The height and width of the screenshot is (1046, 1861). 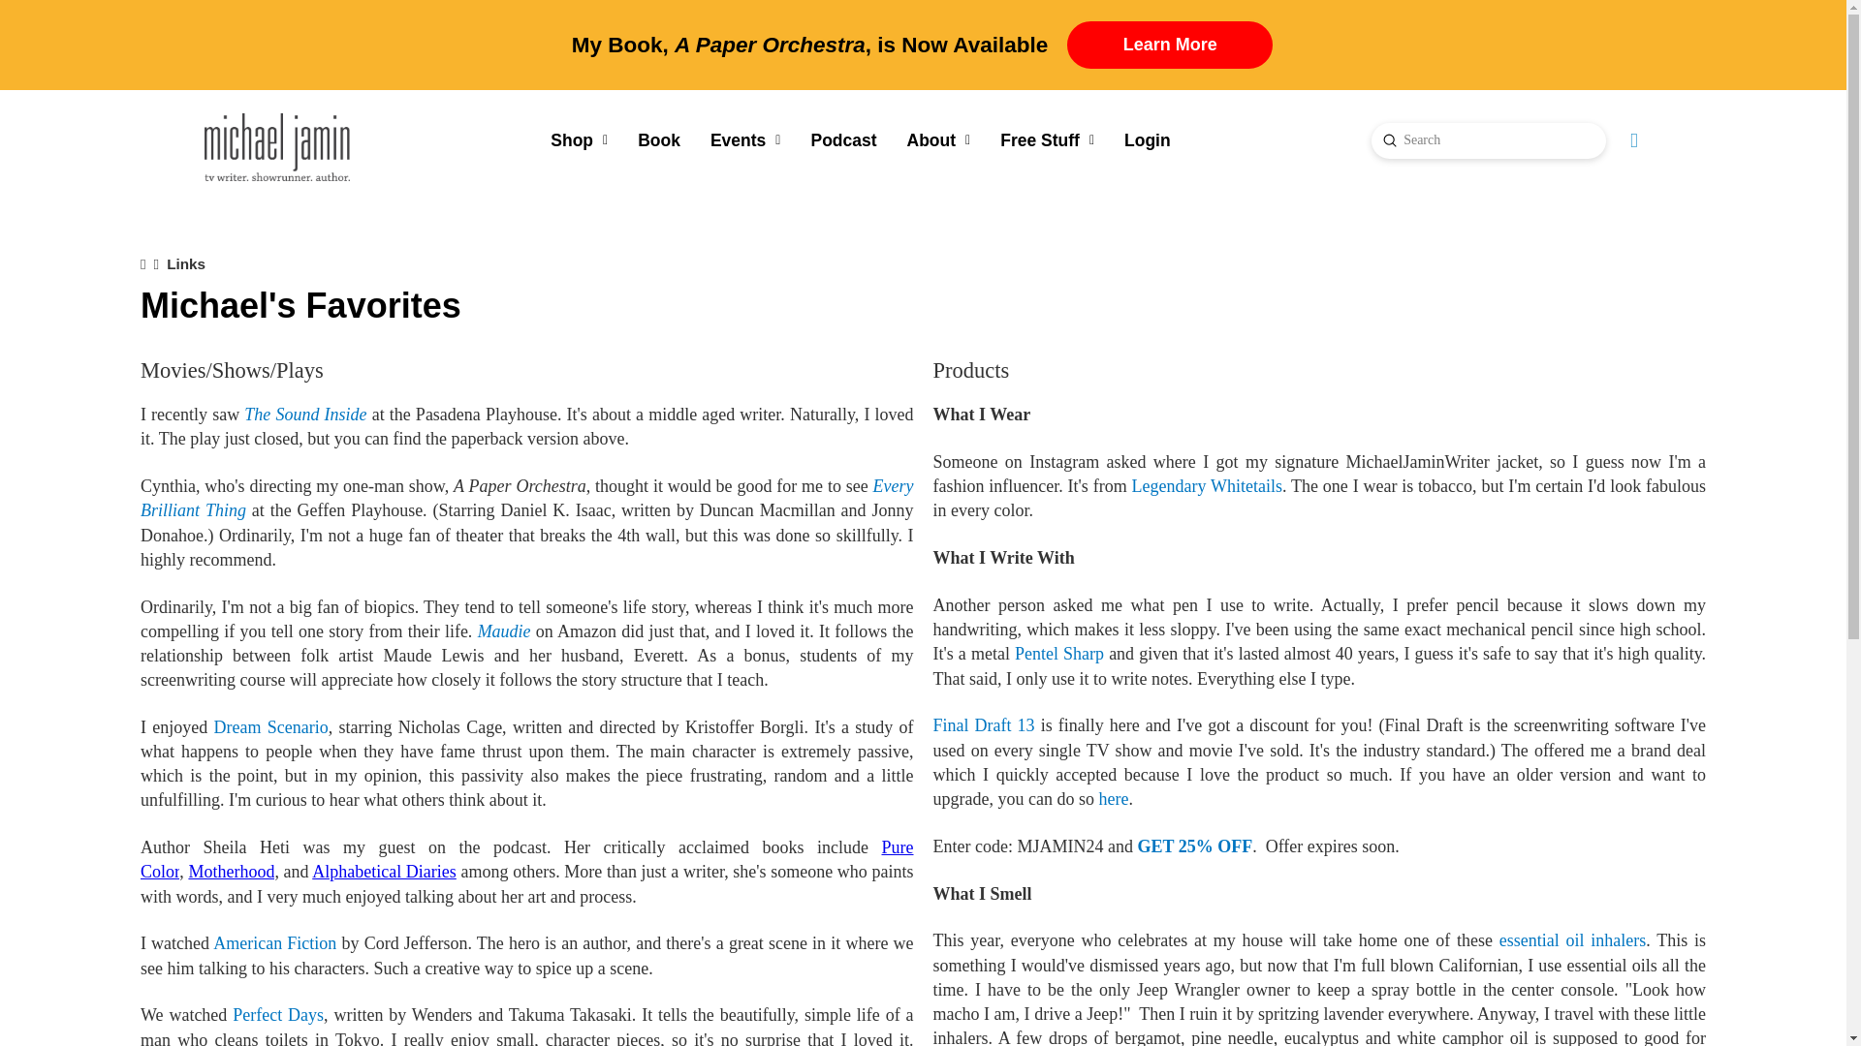 What do you see at coordinates (843, 139) in the screenshot?
I see `Podcast` at bounding box center [843, 139].